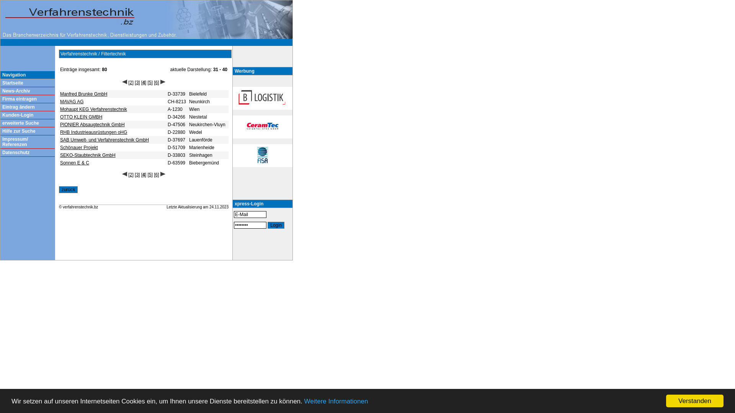 The height and width of the screenshot is (413, 735). Describe the element at coordinates (150, 83) in the screenshot. I see `5` at that location.